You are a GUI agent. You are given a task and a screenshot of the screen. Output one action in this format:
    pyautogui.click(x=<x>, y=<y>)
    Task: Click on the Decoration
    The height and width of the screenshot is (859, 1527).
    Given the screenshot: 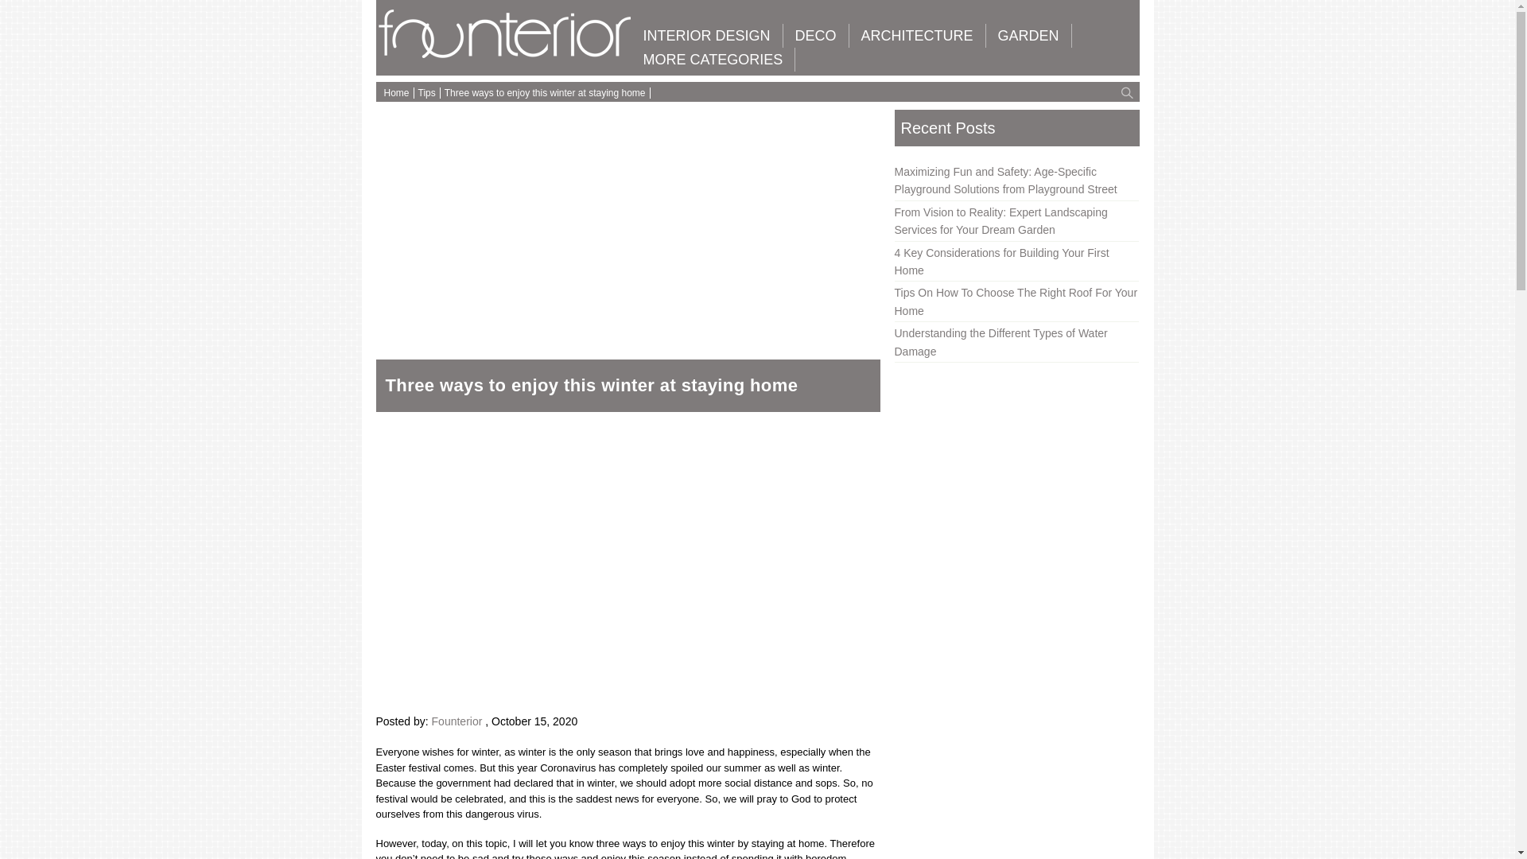 What is the action you would take?
    pyautogui.click(x=816, y=36)
    